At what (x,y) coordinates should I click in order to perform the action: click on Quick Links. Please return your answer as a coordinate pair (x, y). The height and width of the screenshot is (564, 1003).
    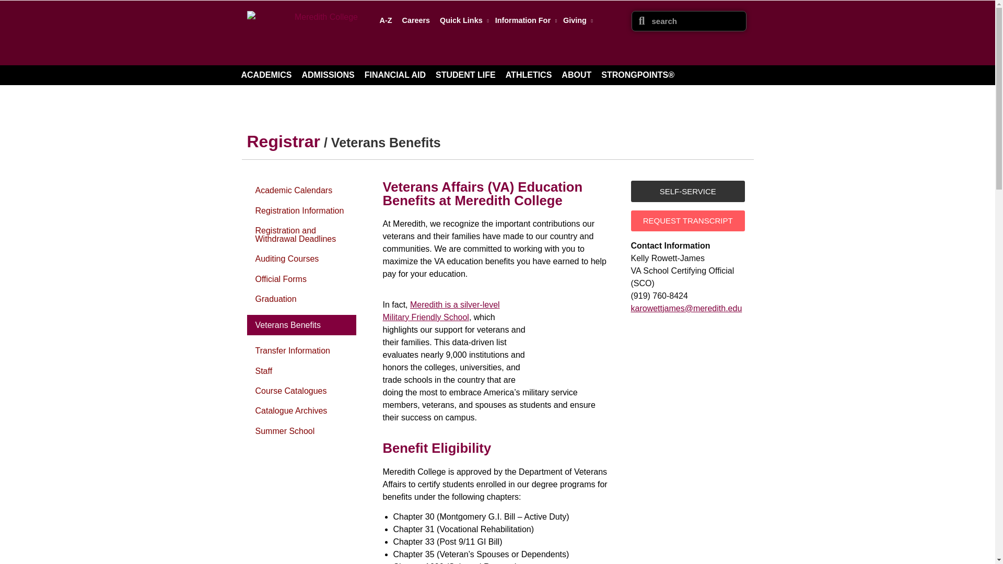
    Looking at the image, I should click on (462, 20).